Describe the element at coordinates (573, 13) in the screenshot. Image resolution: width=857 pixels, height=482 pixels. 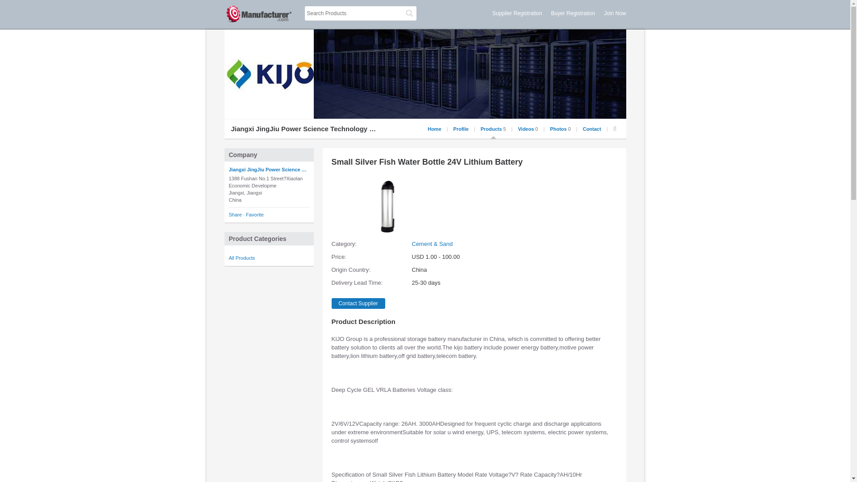
I see `Buyer Registration` at that location.